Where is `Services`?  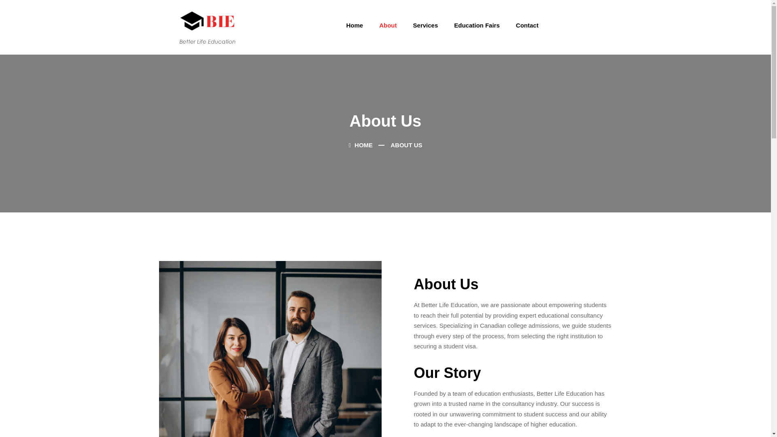
Services is located at coordinates (425, 25).